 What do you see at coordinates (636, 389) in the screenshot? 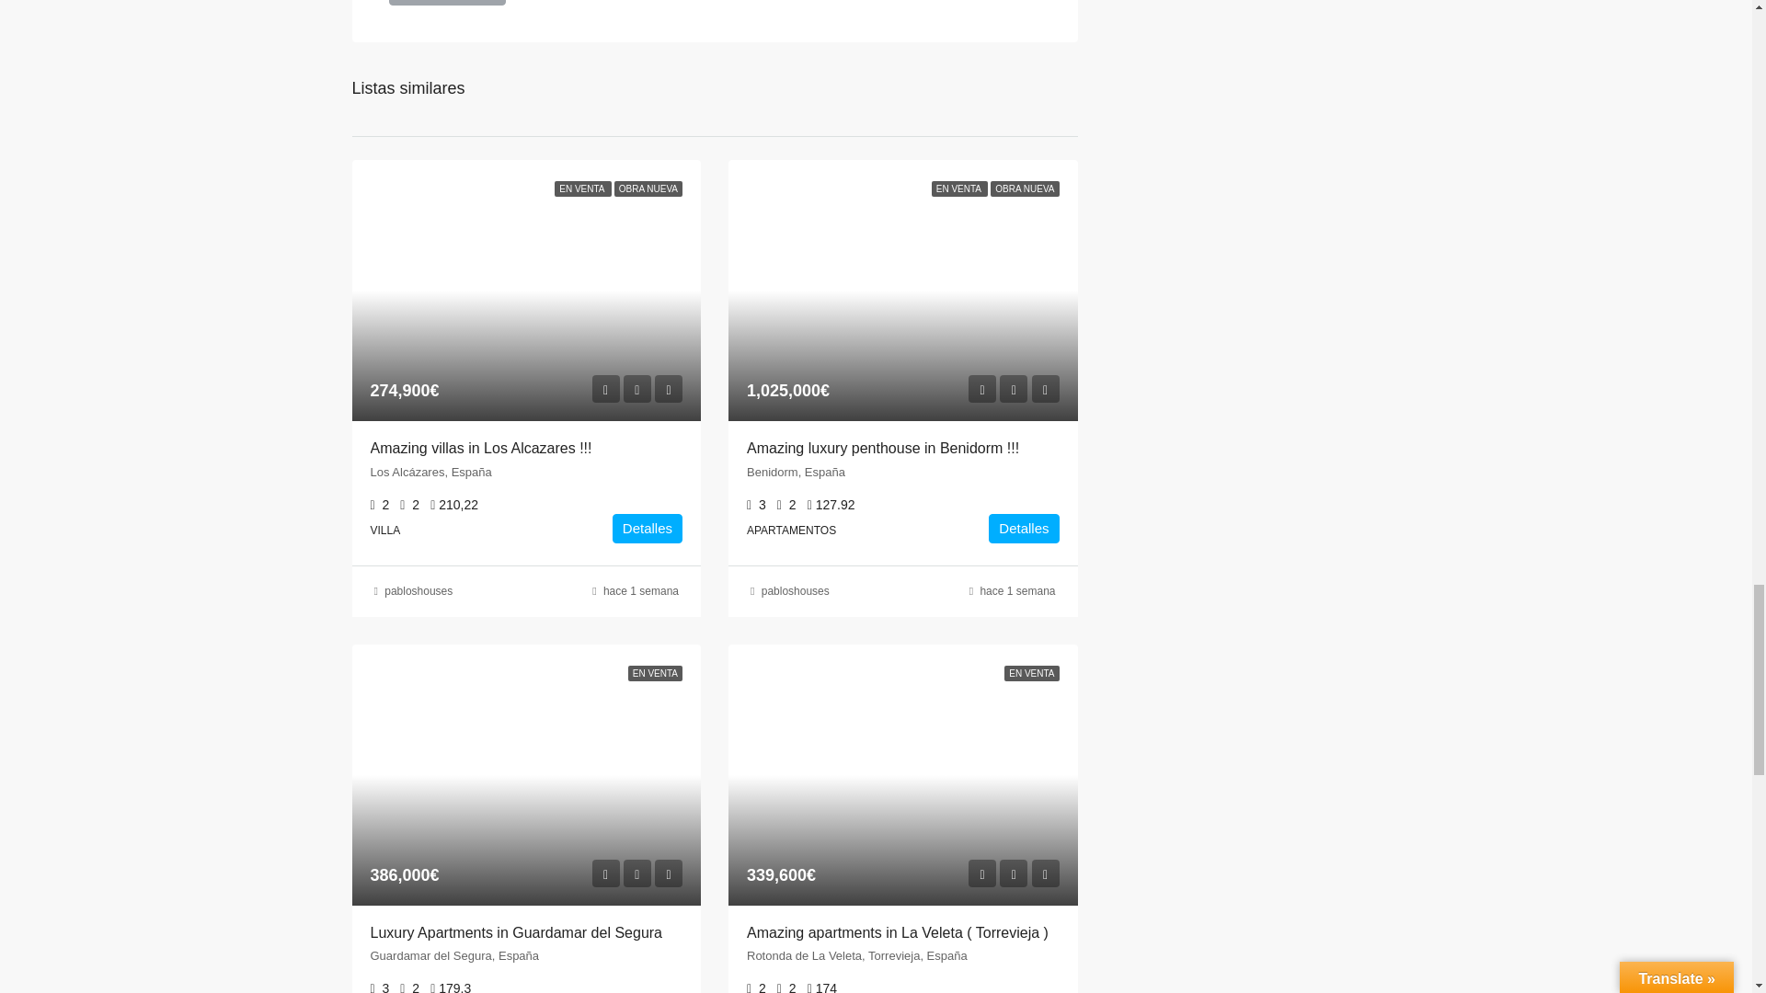
I see `Favorito` at bounding box center [636, 389].